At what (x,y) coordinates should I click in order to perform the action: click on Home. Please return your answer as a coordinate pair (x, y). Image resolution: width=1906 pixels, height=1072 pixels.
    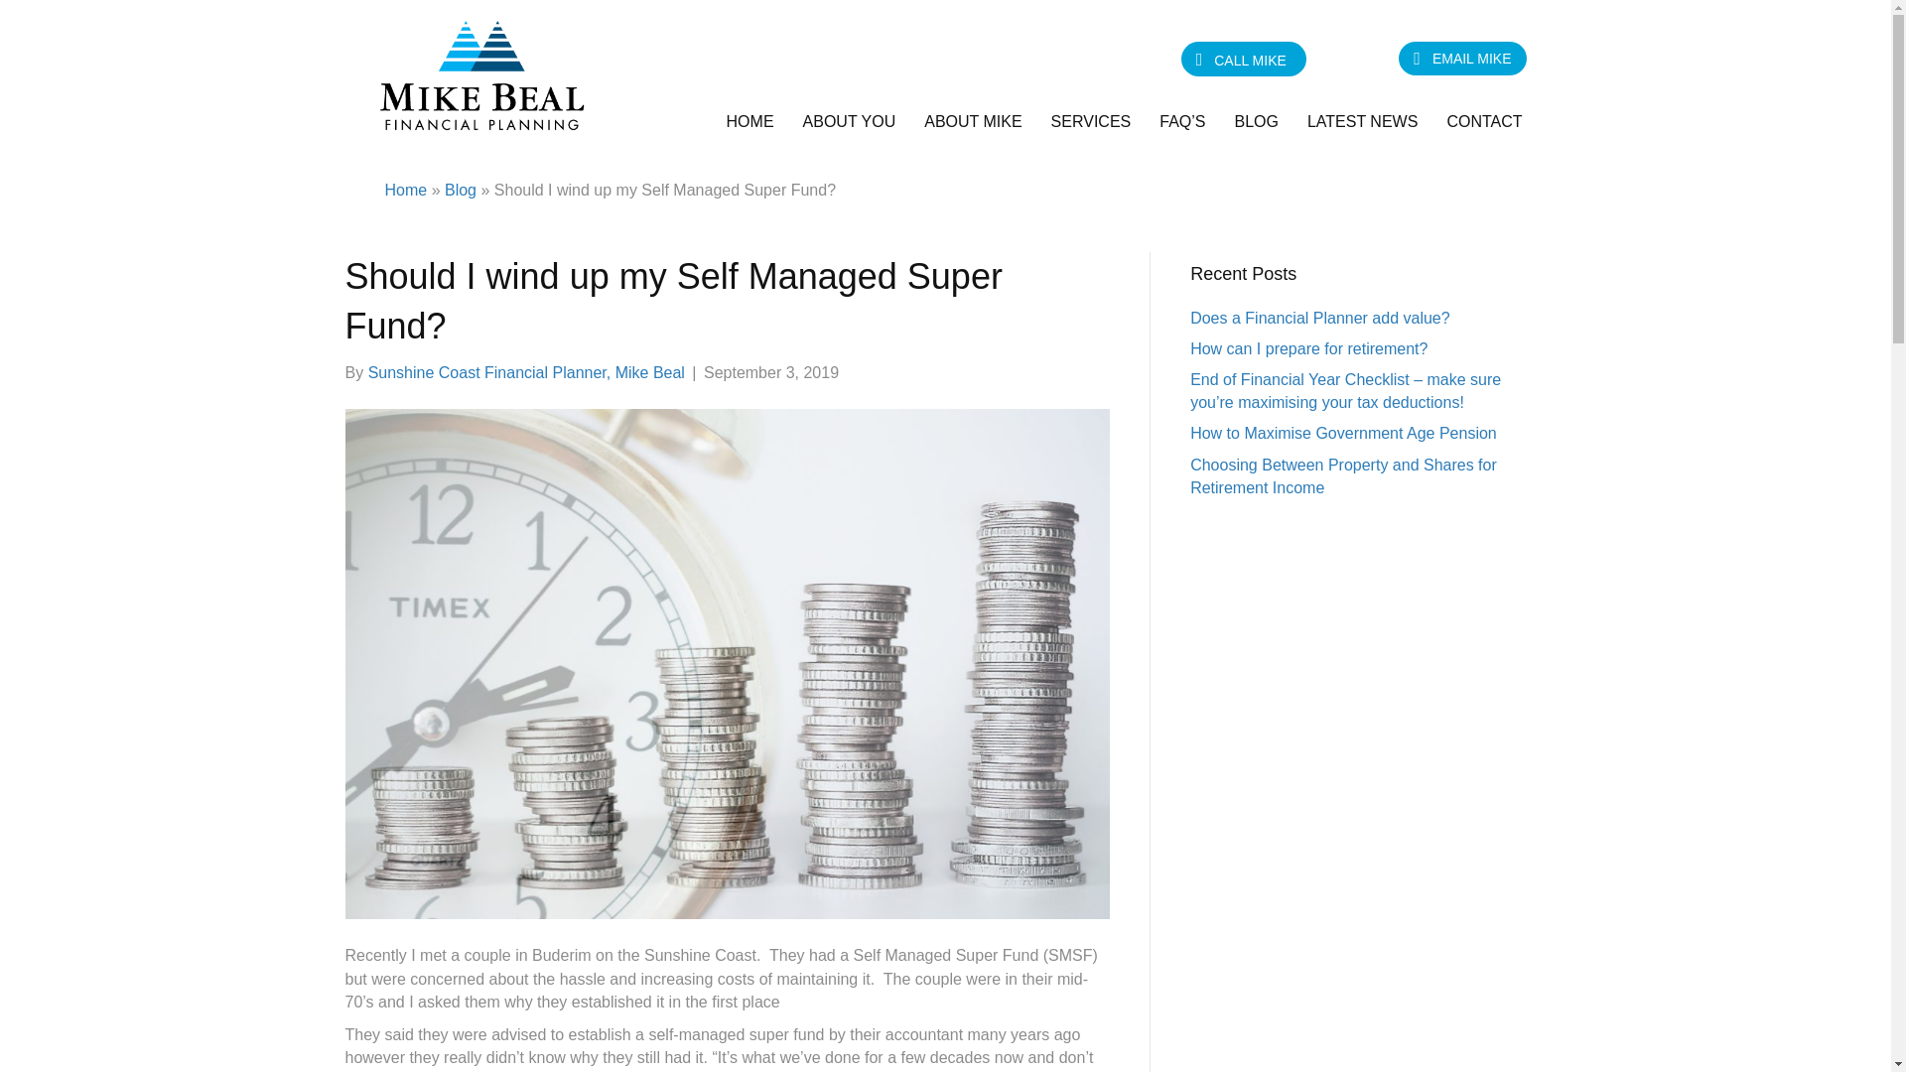
    Looking at the image, I should click on (405, 189).